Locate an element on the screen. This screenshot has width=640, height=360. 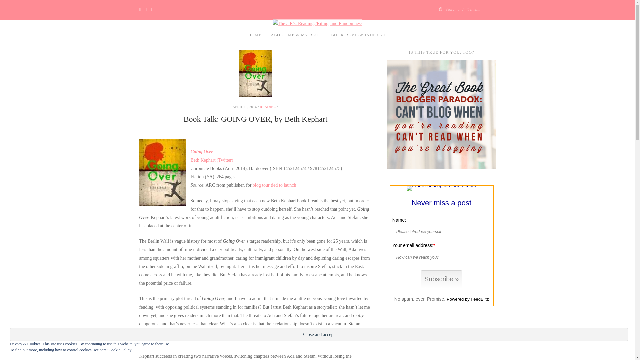
Beth Kephart is located at coordinates (203, 160).